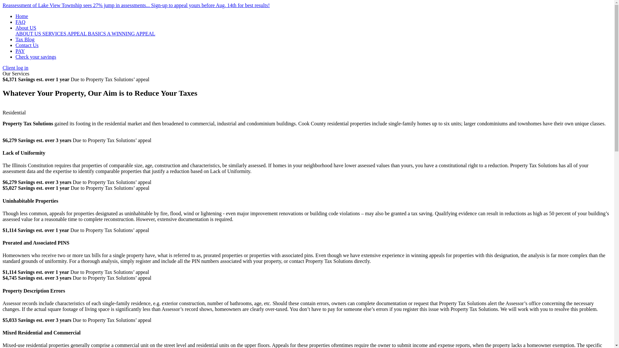  Describe the element at coordinates (25, 39) in the screenshot. I see `Tax Blog` at that location.